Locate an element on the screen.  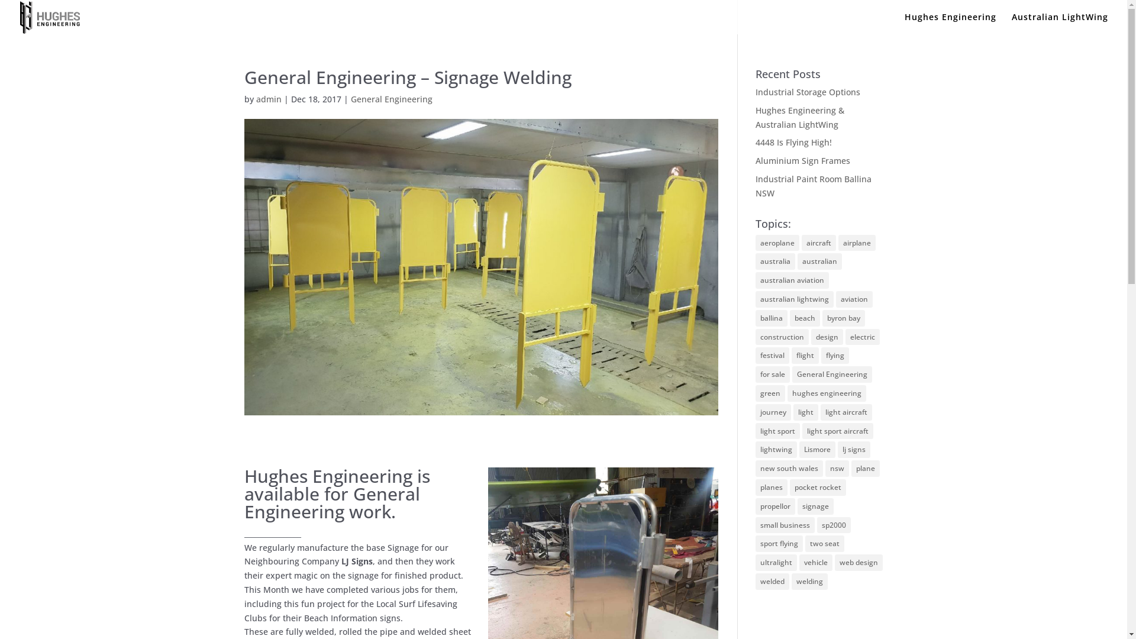
nsw is located at coordinates (837, 469).